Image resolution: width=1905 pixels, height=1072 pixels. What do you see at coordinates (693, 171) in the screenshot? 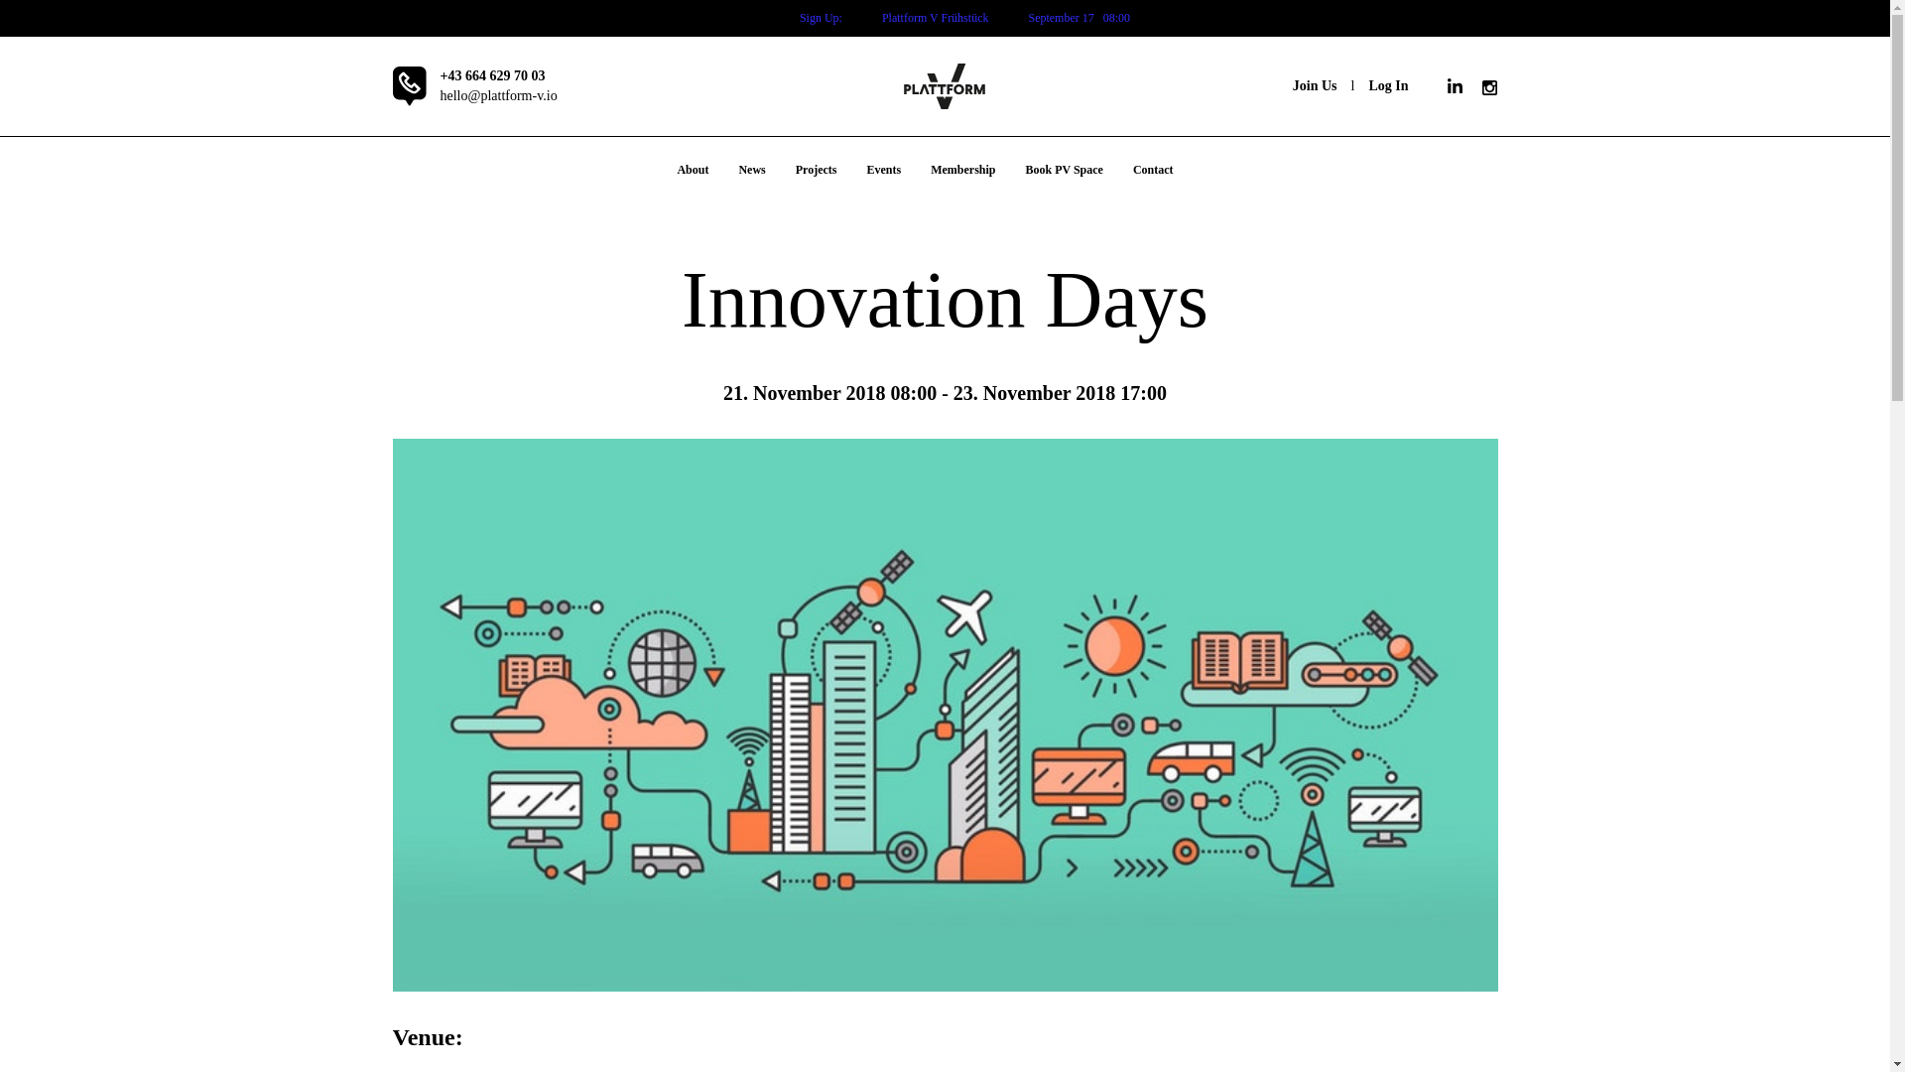
I see `About` at bounding box center [693, 171].